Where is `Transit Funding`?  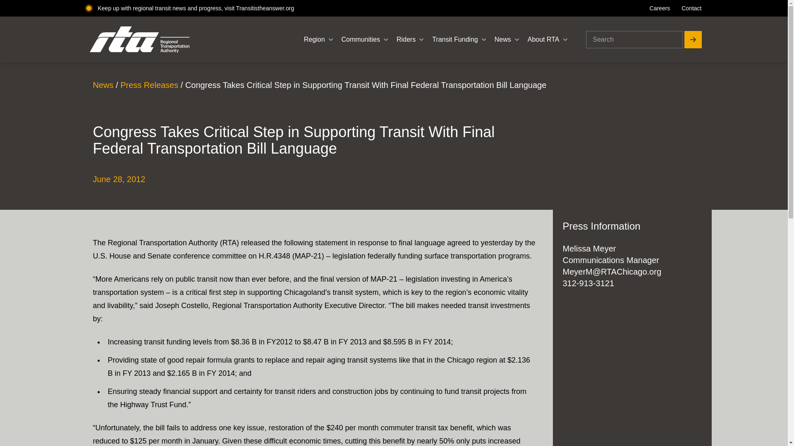 Transit Funding is located at coordinates (460, 40).